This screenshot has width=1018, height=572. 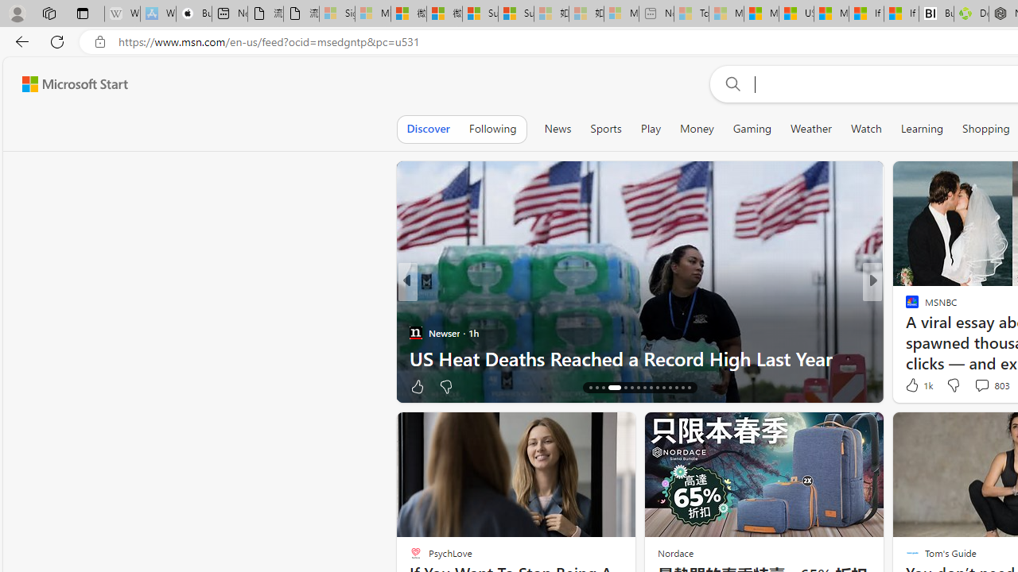 What do you see at coordinates (985, 386) in the screenshot?
I see `View comments 21 Comment` at bounding box center [985, 386].